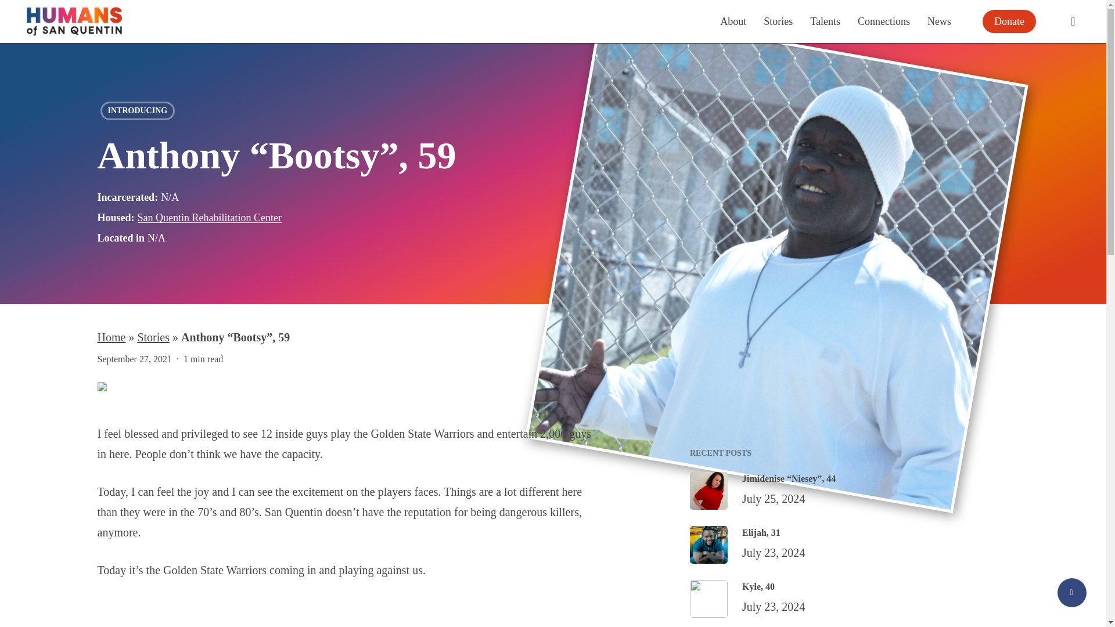  Describe the element at coordinates (1009, 21) in the screenshot. I see `Donate` at that location.